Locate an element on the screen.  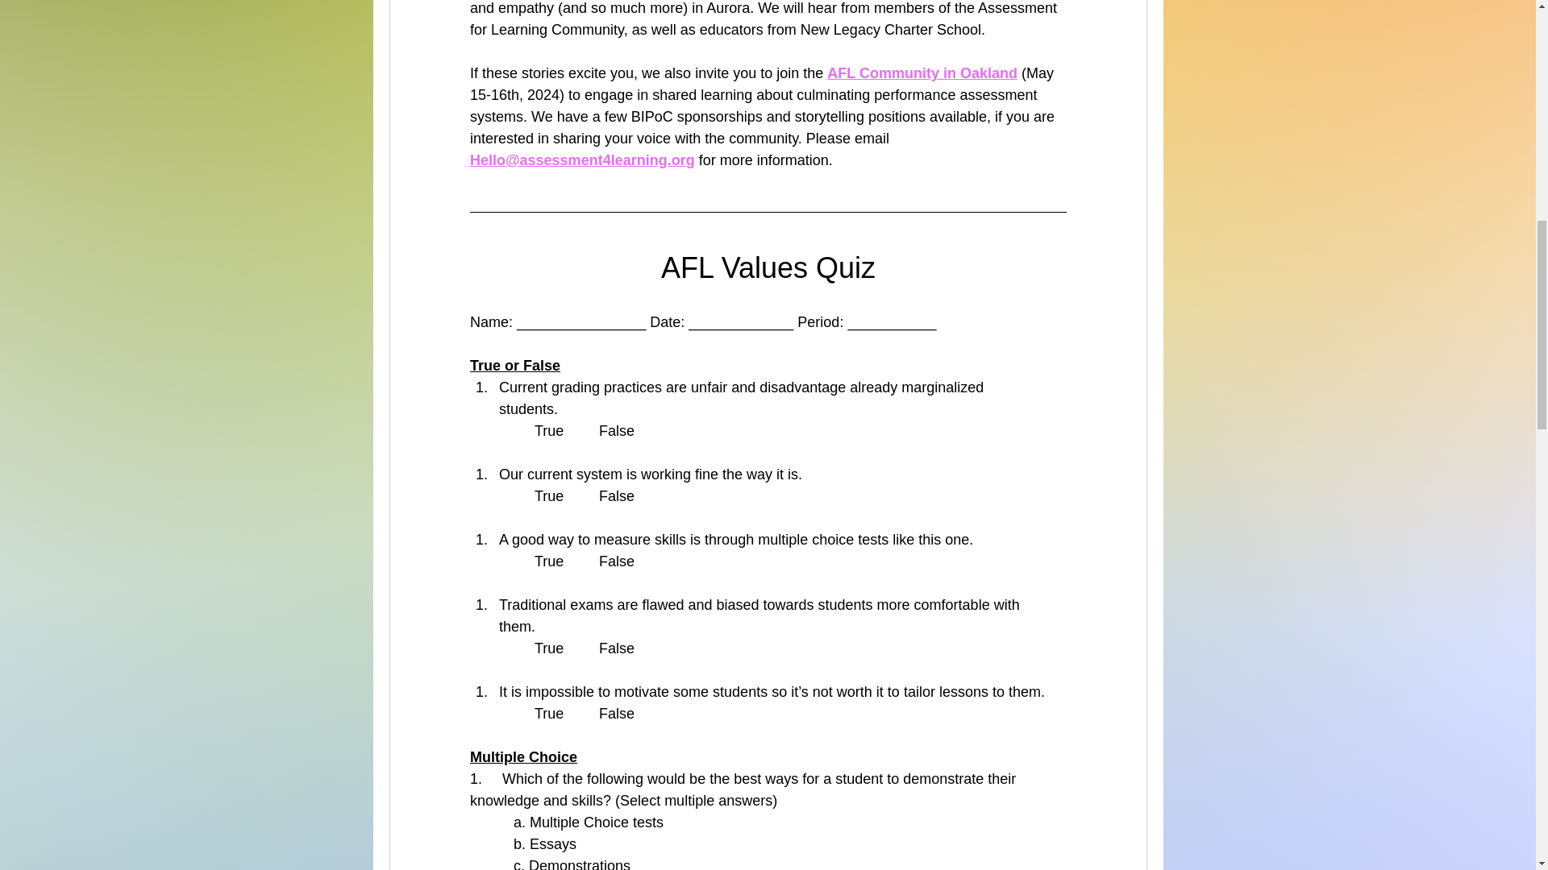
AFL Community in Oakland is located at coordinates (922, 73).